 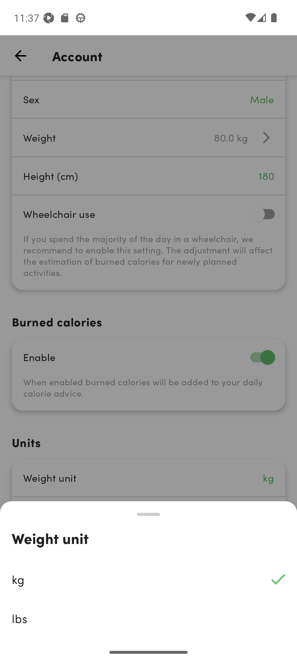 I want to click on bottom_sheet_option lbs bottom_sheet_option_text, so click(x=148, y=618).